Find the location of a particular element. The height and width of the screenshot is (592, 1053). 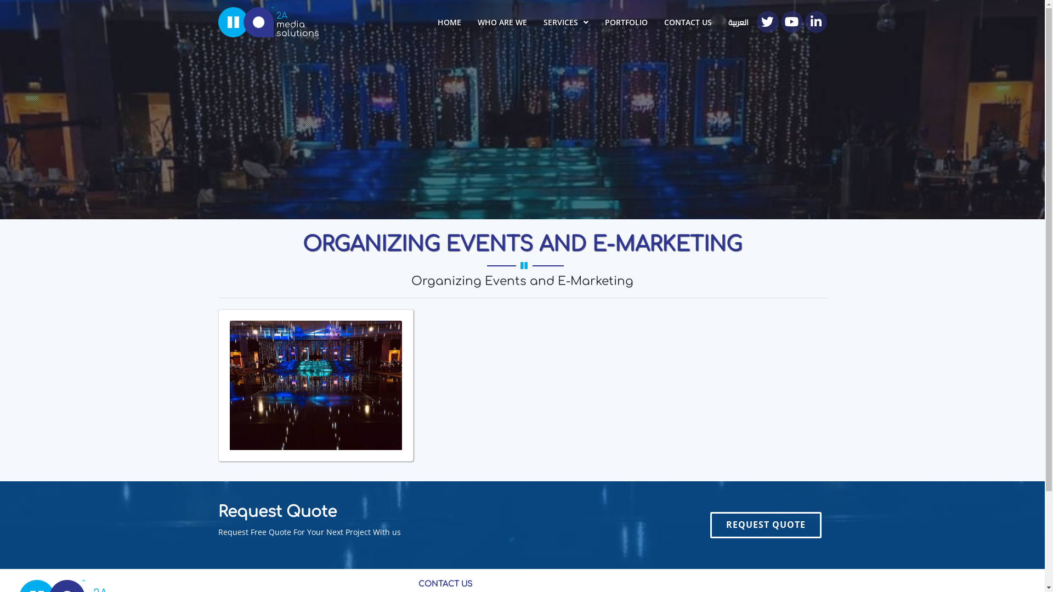

CONTACT US is located at coordinates (688, 22).